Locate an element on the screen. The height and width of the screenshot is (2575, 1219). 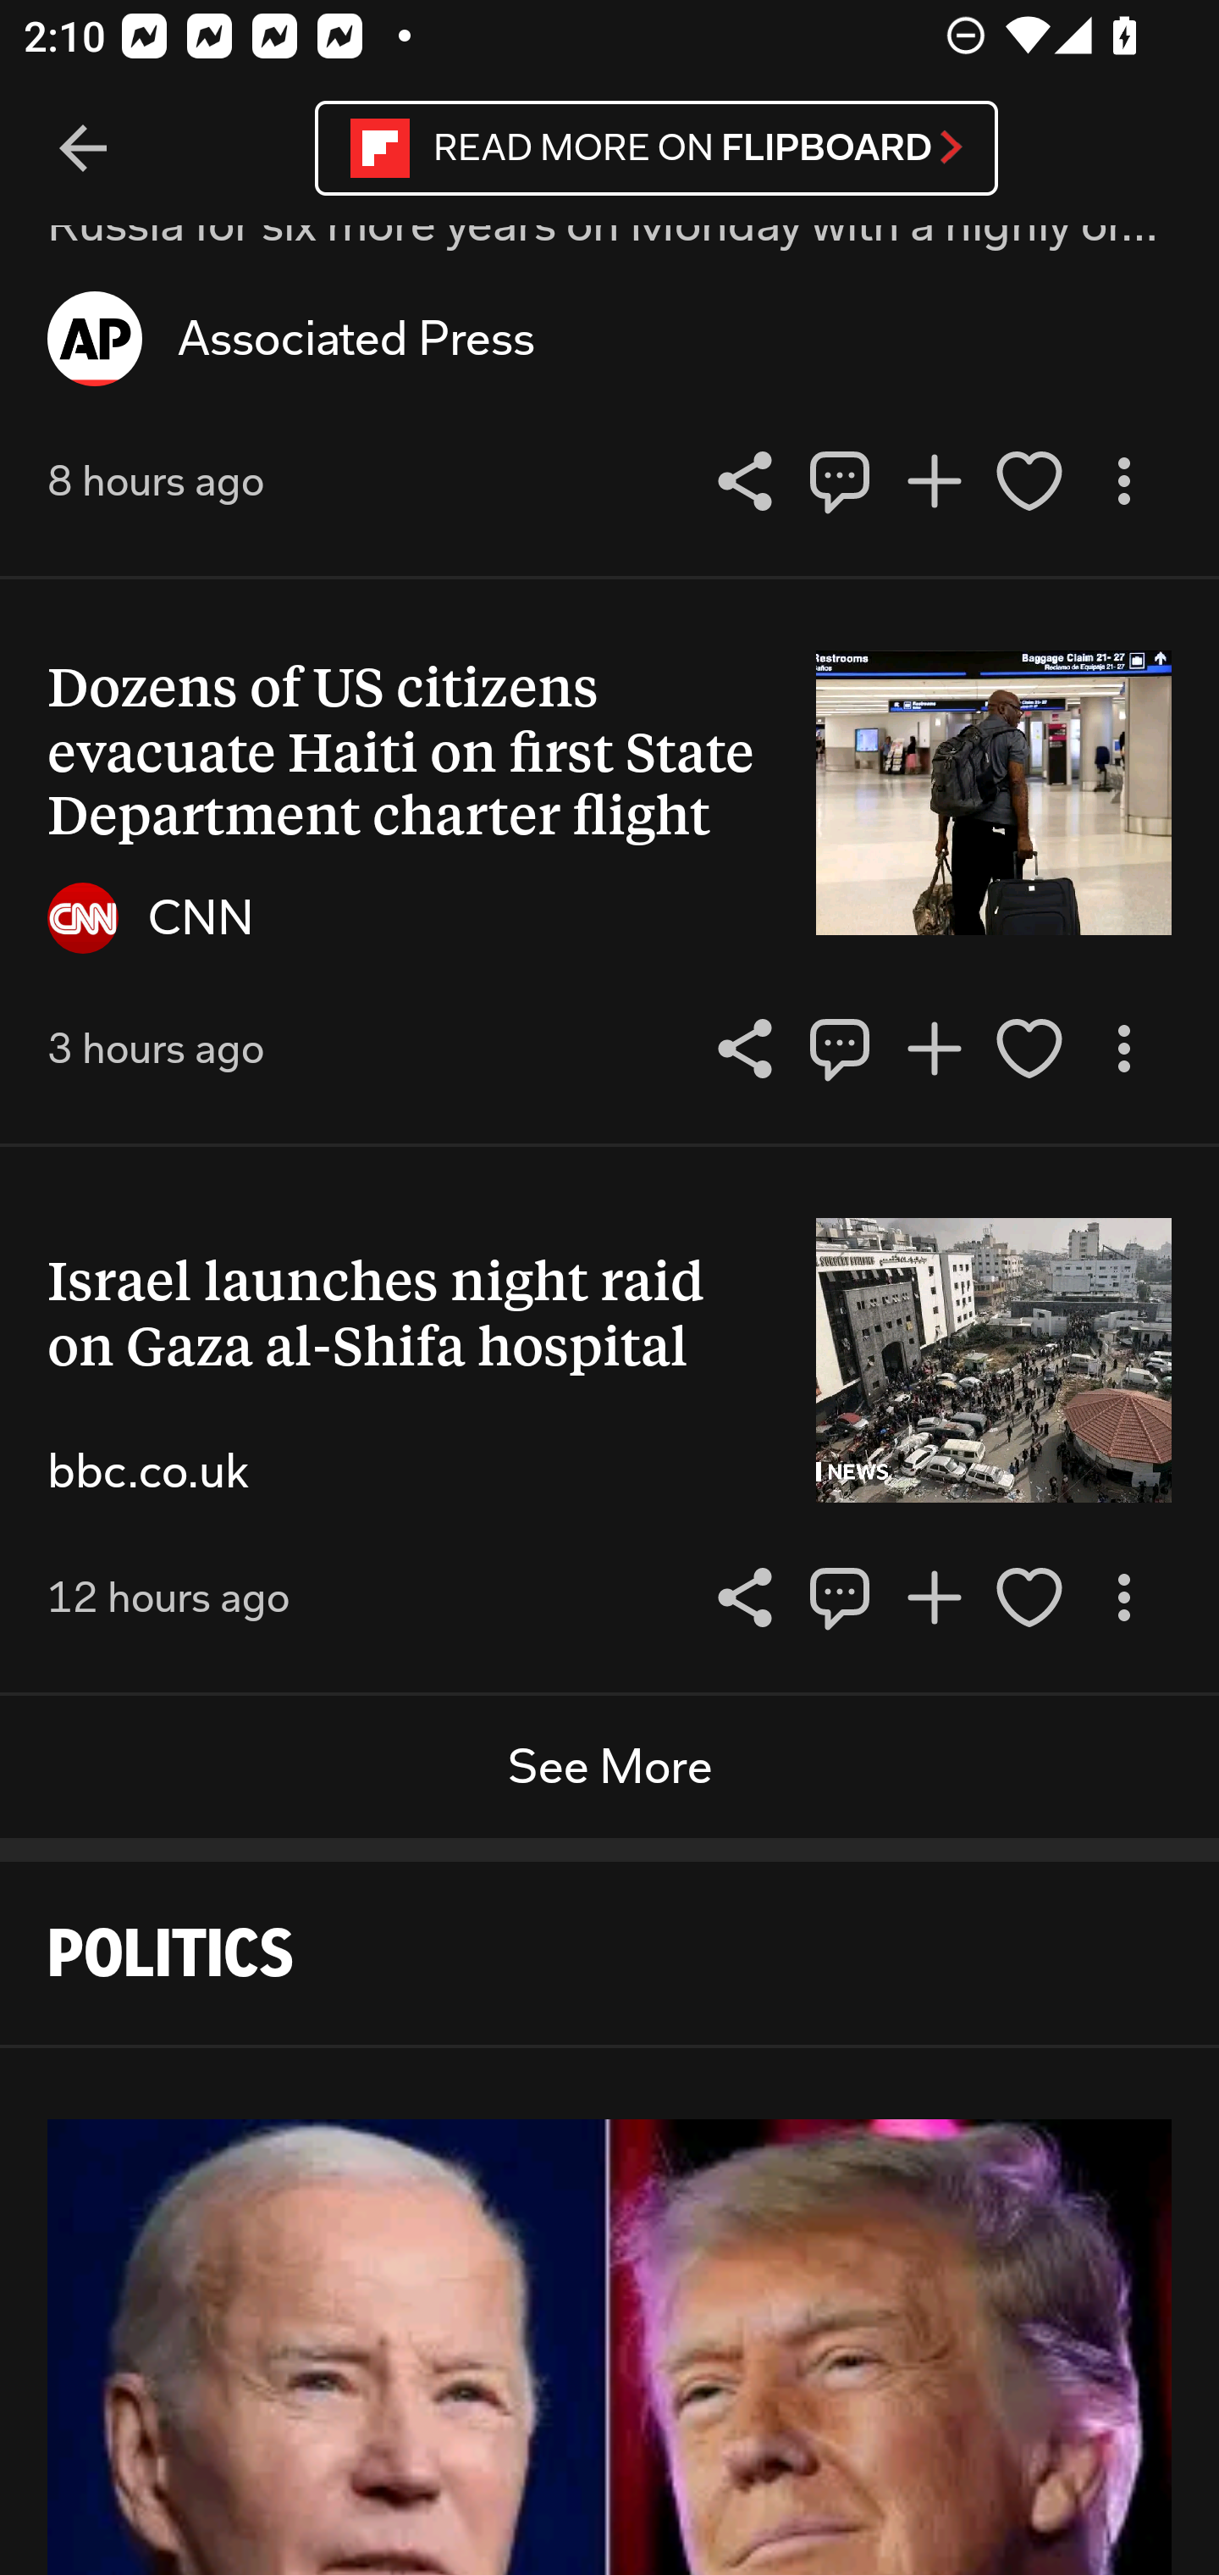
Back is located at coordinates (83, 149).